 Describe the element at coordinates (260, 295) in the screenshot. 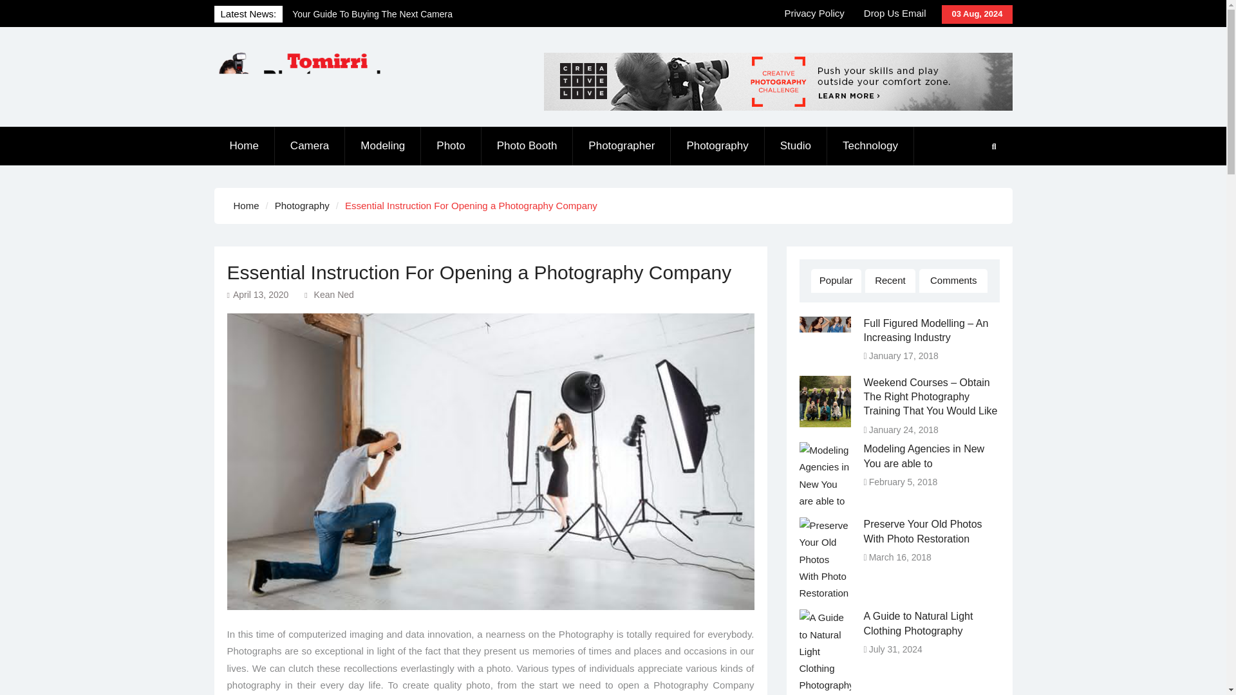

I see `April 13, 2020` at that location.